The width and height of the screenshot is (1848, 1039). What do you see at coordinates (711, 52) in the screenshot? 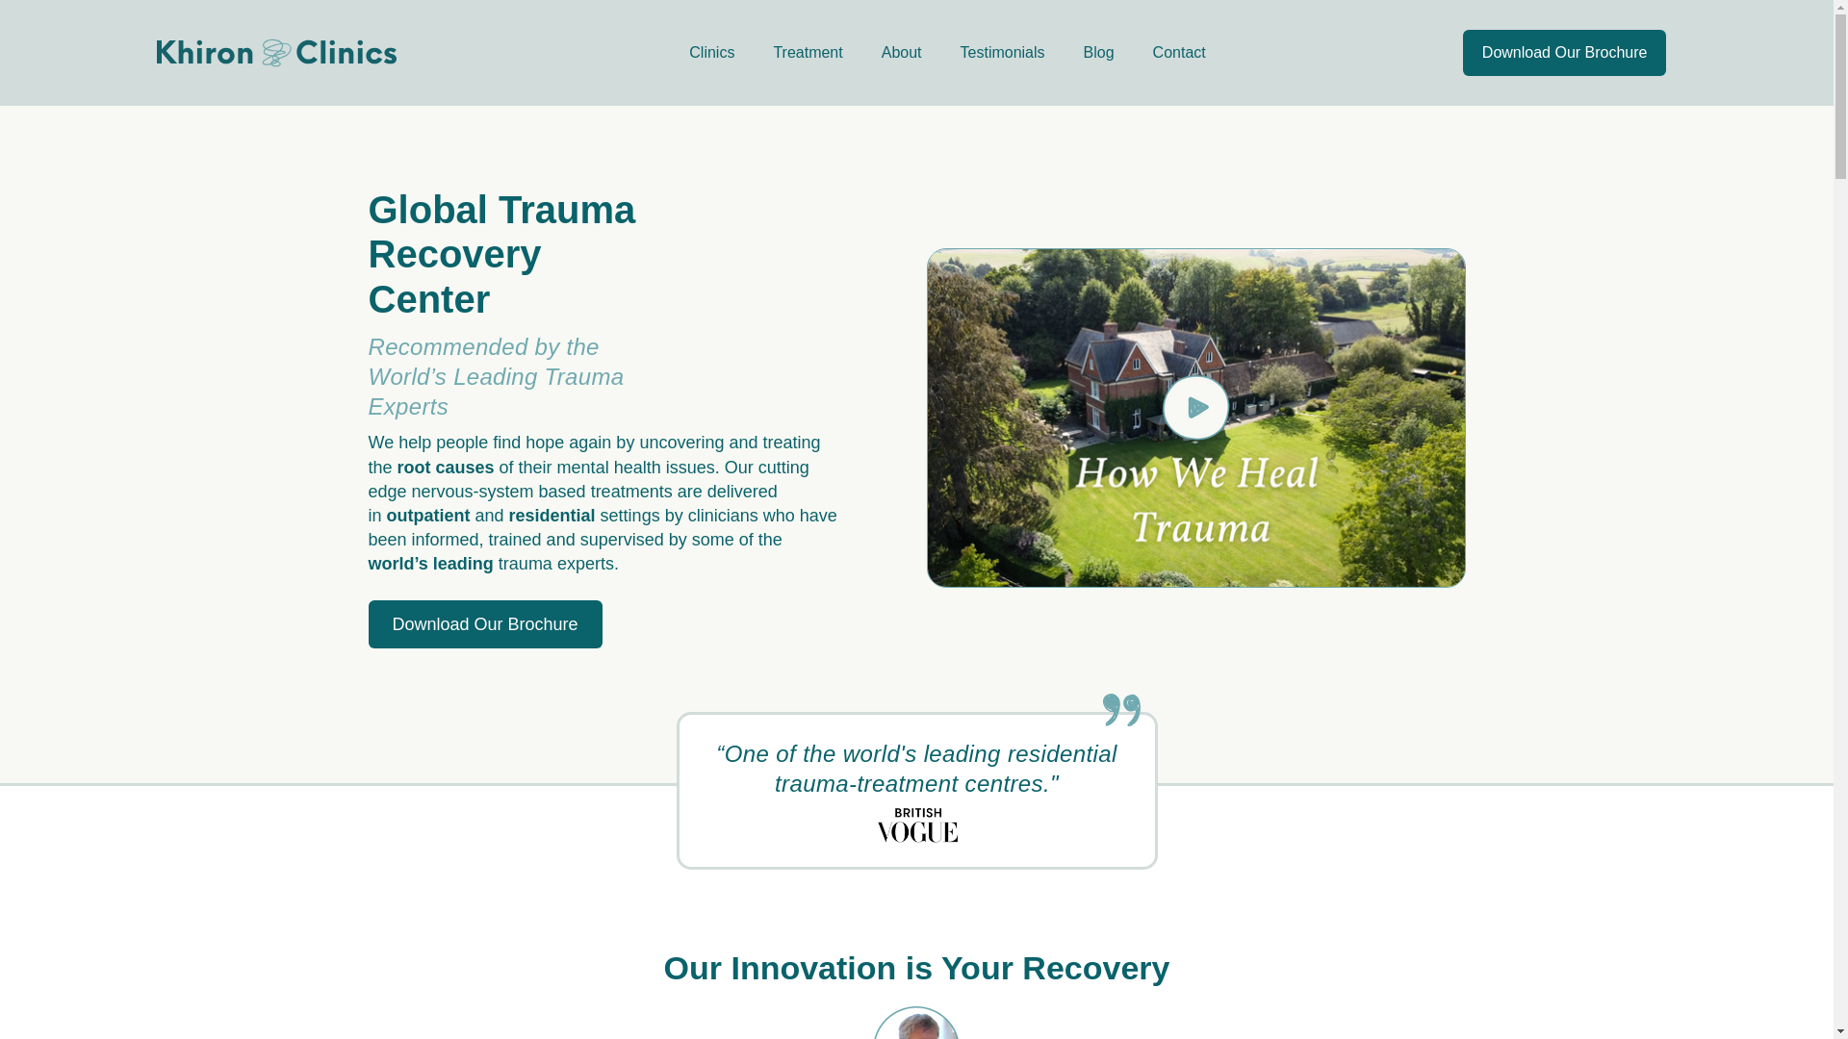
I see `Clinics` at bounding box center [711, 52].